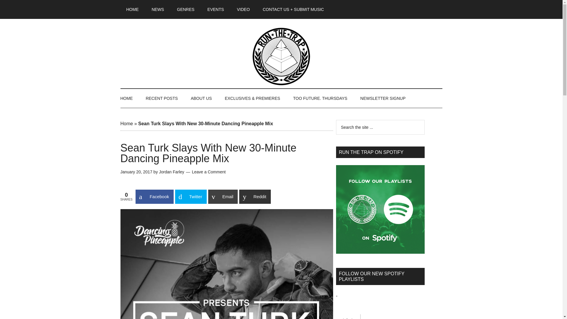 The height and width of the screenshot is (319, 567). I want to click on VIDEO, so click(243, 9).